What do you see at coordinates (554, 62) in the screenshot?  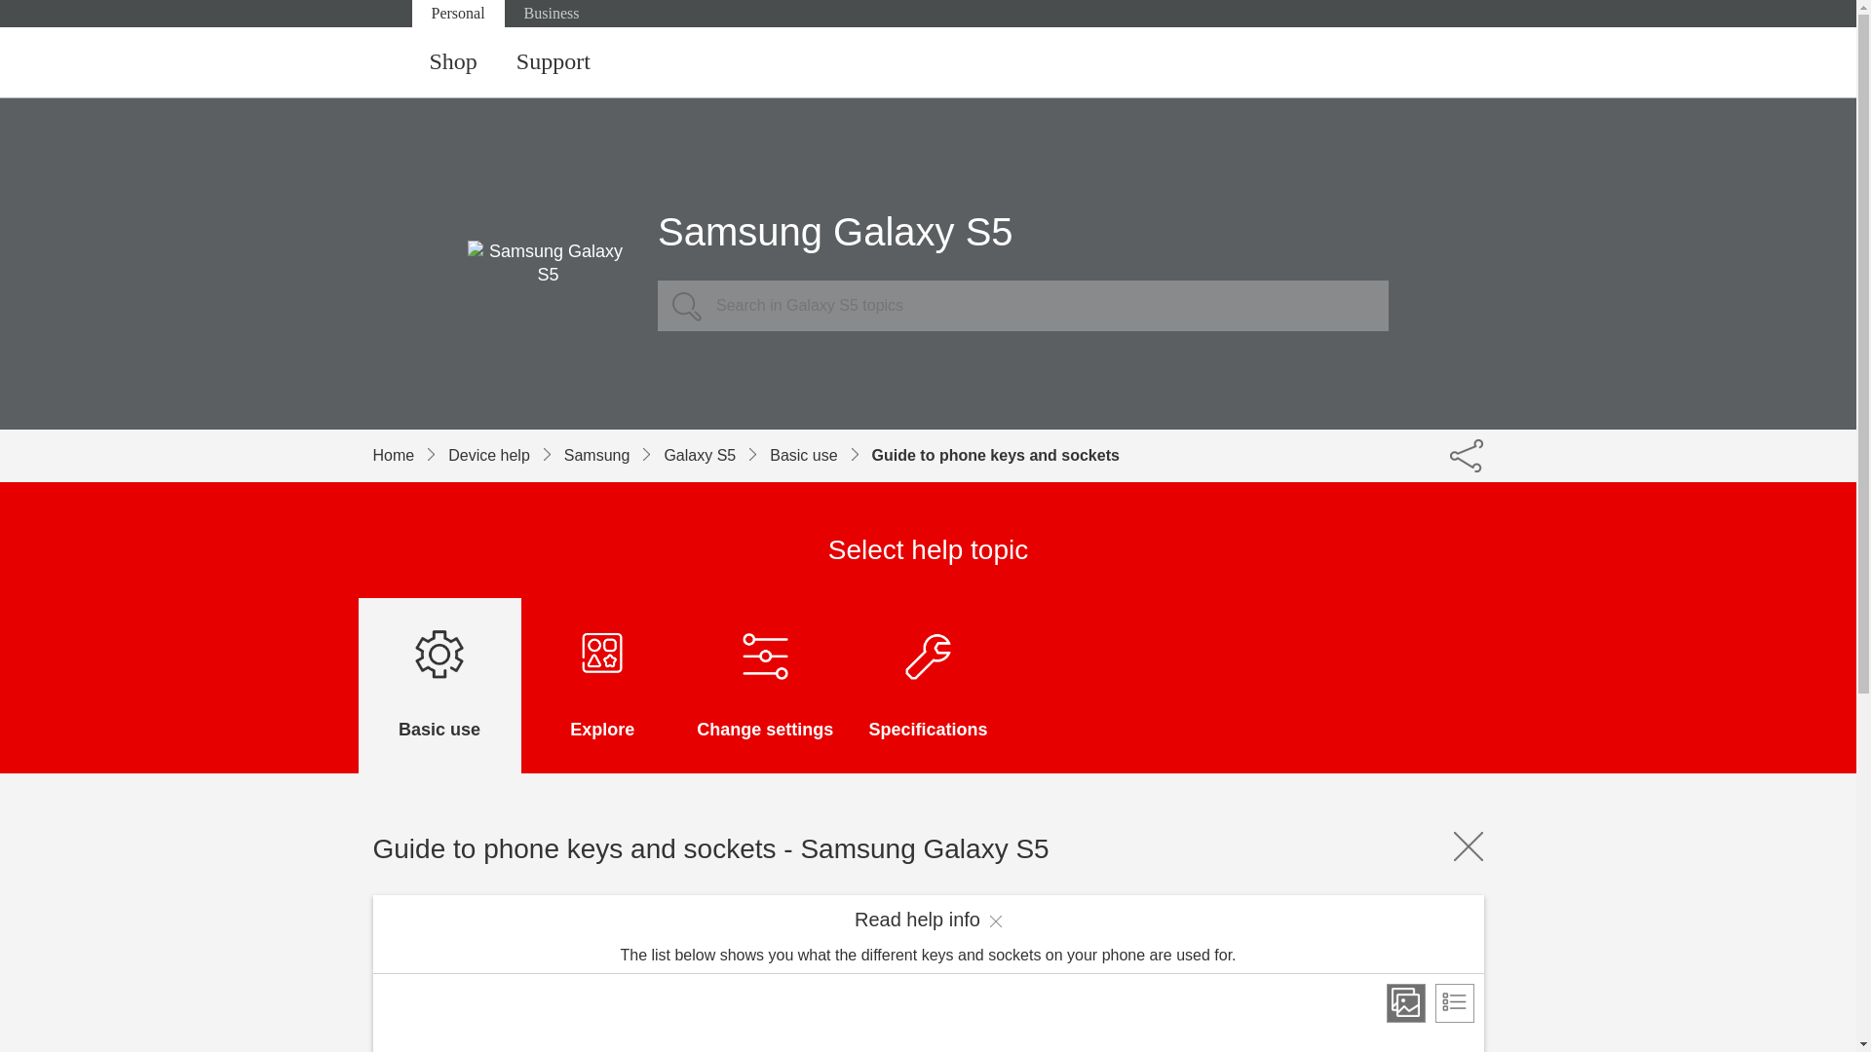 I see `Support` at bounding box center [554, 62].